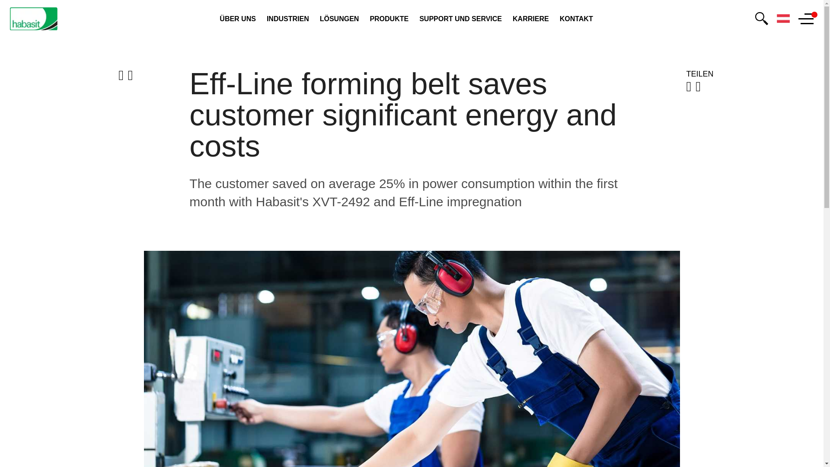  What do you see at coordinates (389, 19) in the screenshot?
I see `PRODUKTE` at bounding box center [389, 19].